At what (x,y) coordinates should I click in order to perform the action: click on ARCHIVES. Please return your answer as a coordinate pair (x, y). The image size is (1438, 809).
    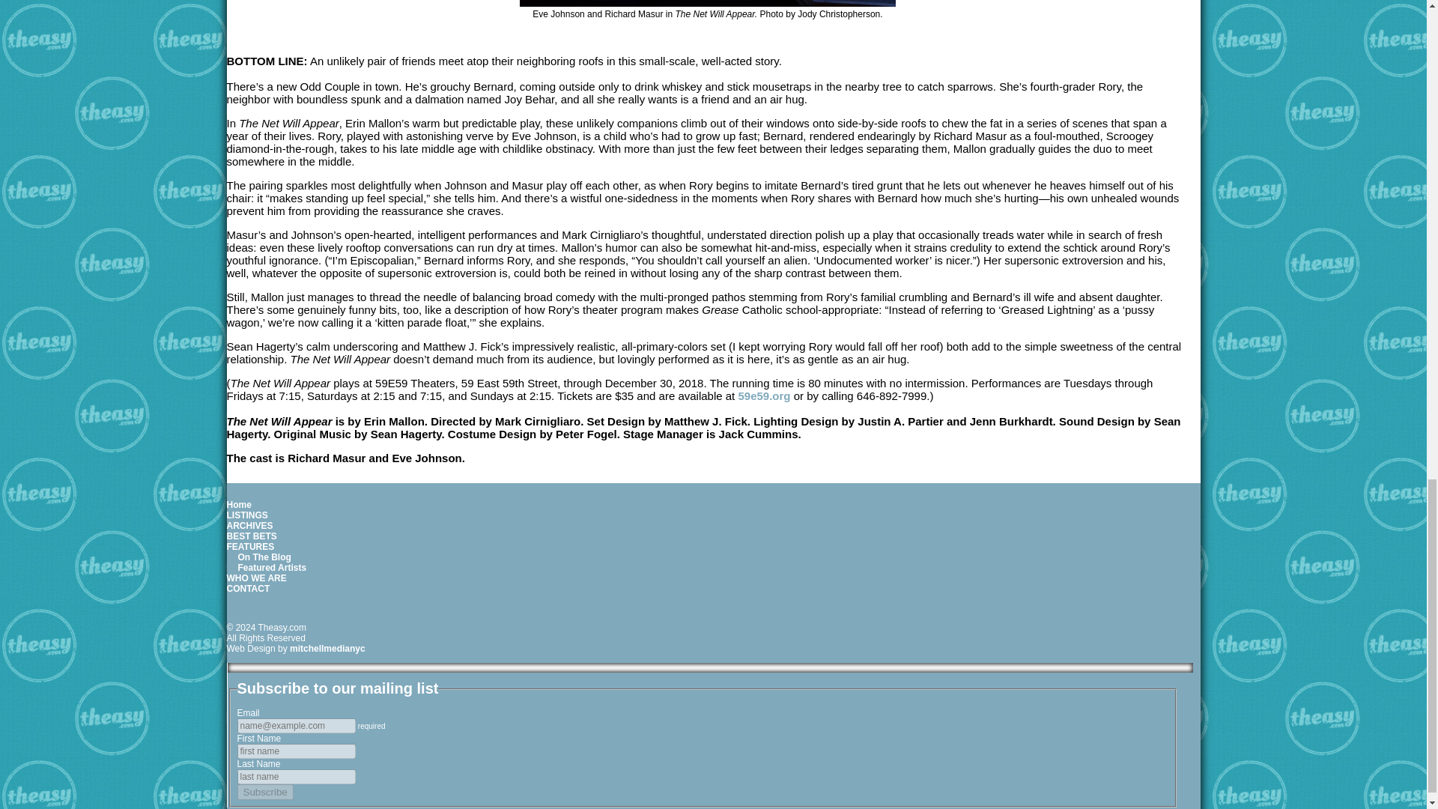
    Looking at the image, I should click on (249, 526).